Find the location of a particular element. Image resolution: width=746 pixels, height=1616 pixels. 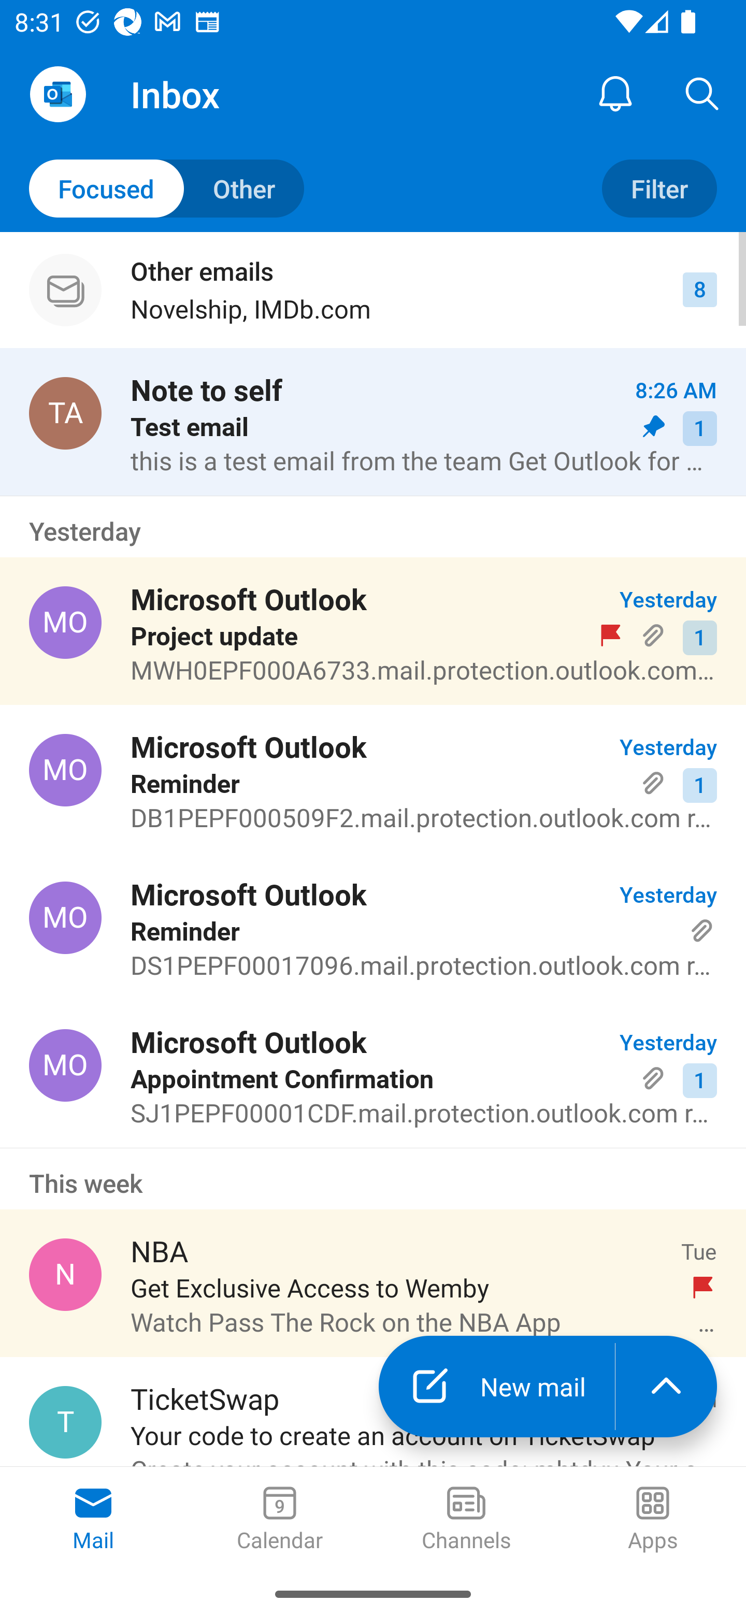

NBA, NBA@email.nba.com is located at coordinates (65, 1274).